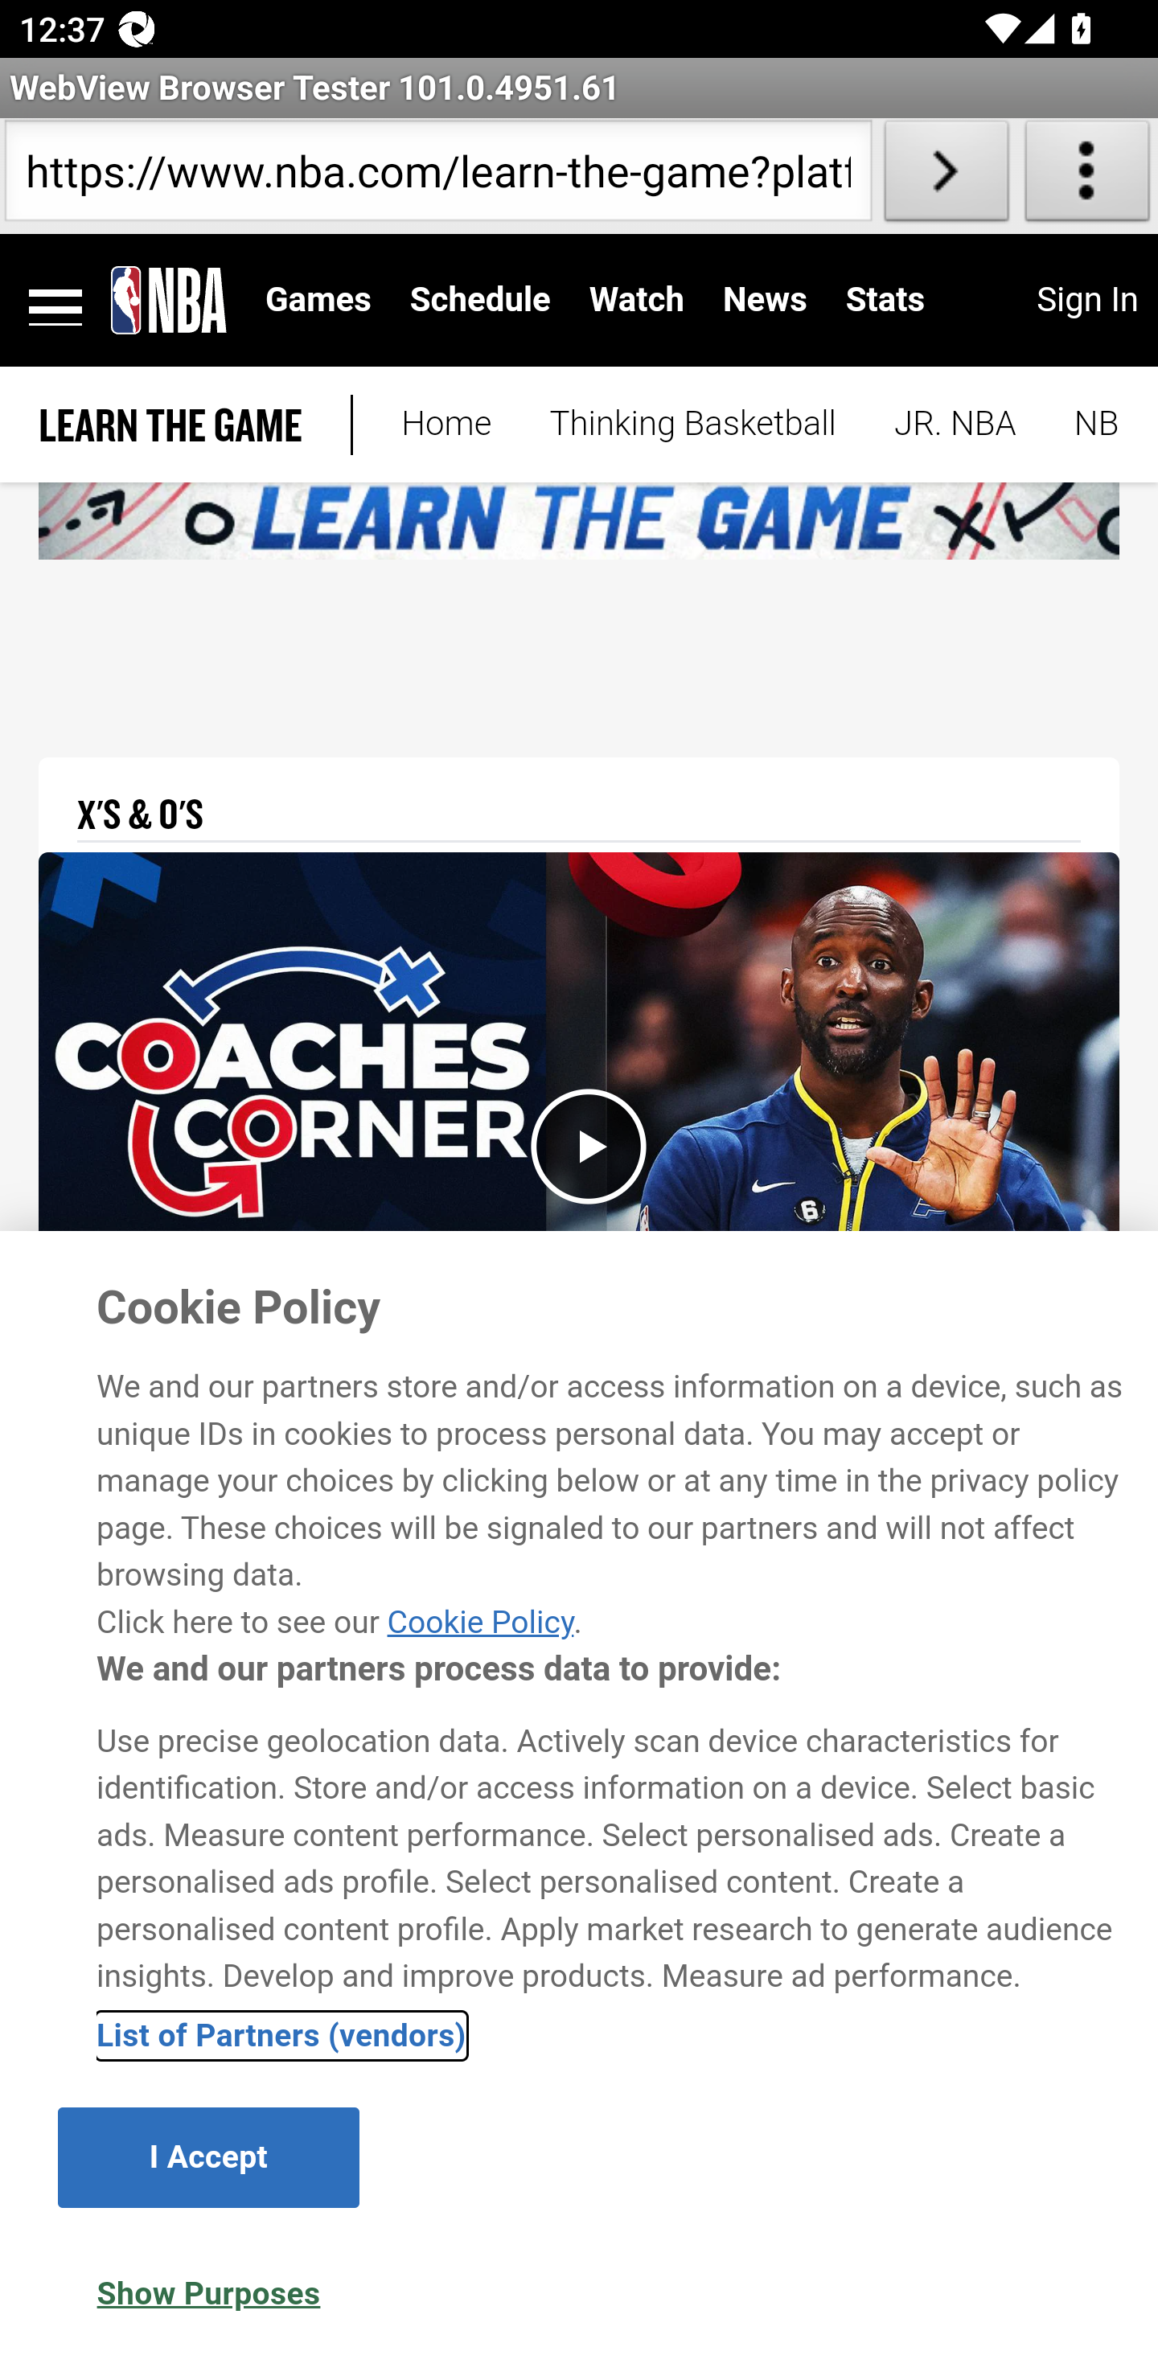 The width and height of the screenshot is (1158, 2380). What do you see at coordinates (1086, 299) in the screenshot?
I see `Sign In` at bounding box center [1086, 299].